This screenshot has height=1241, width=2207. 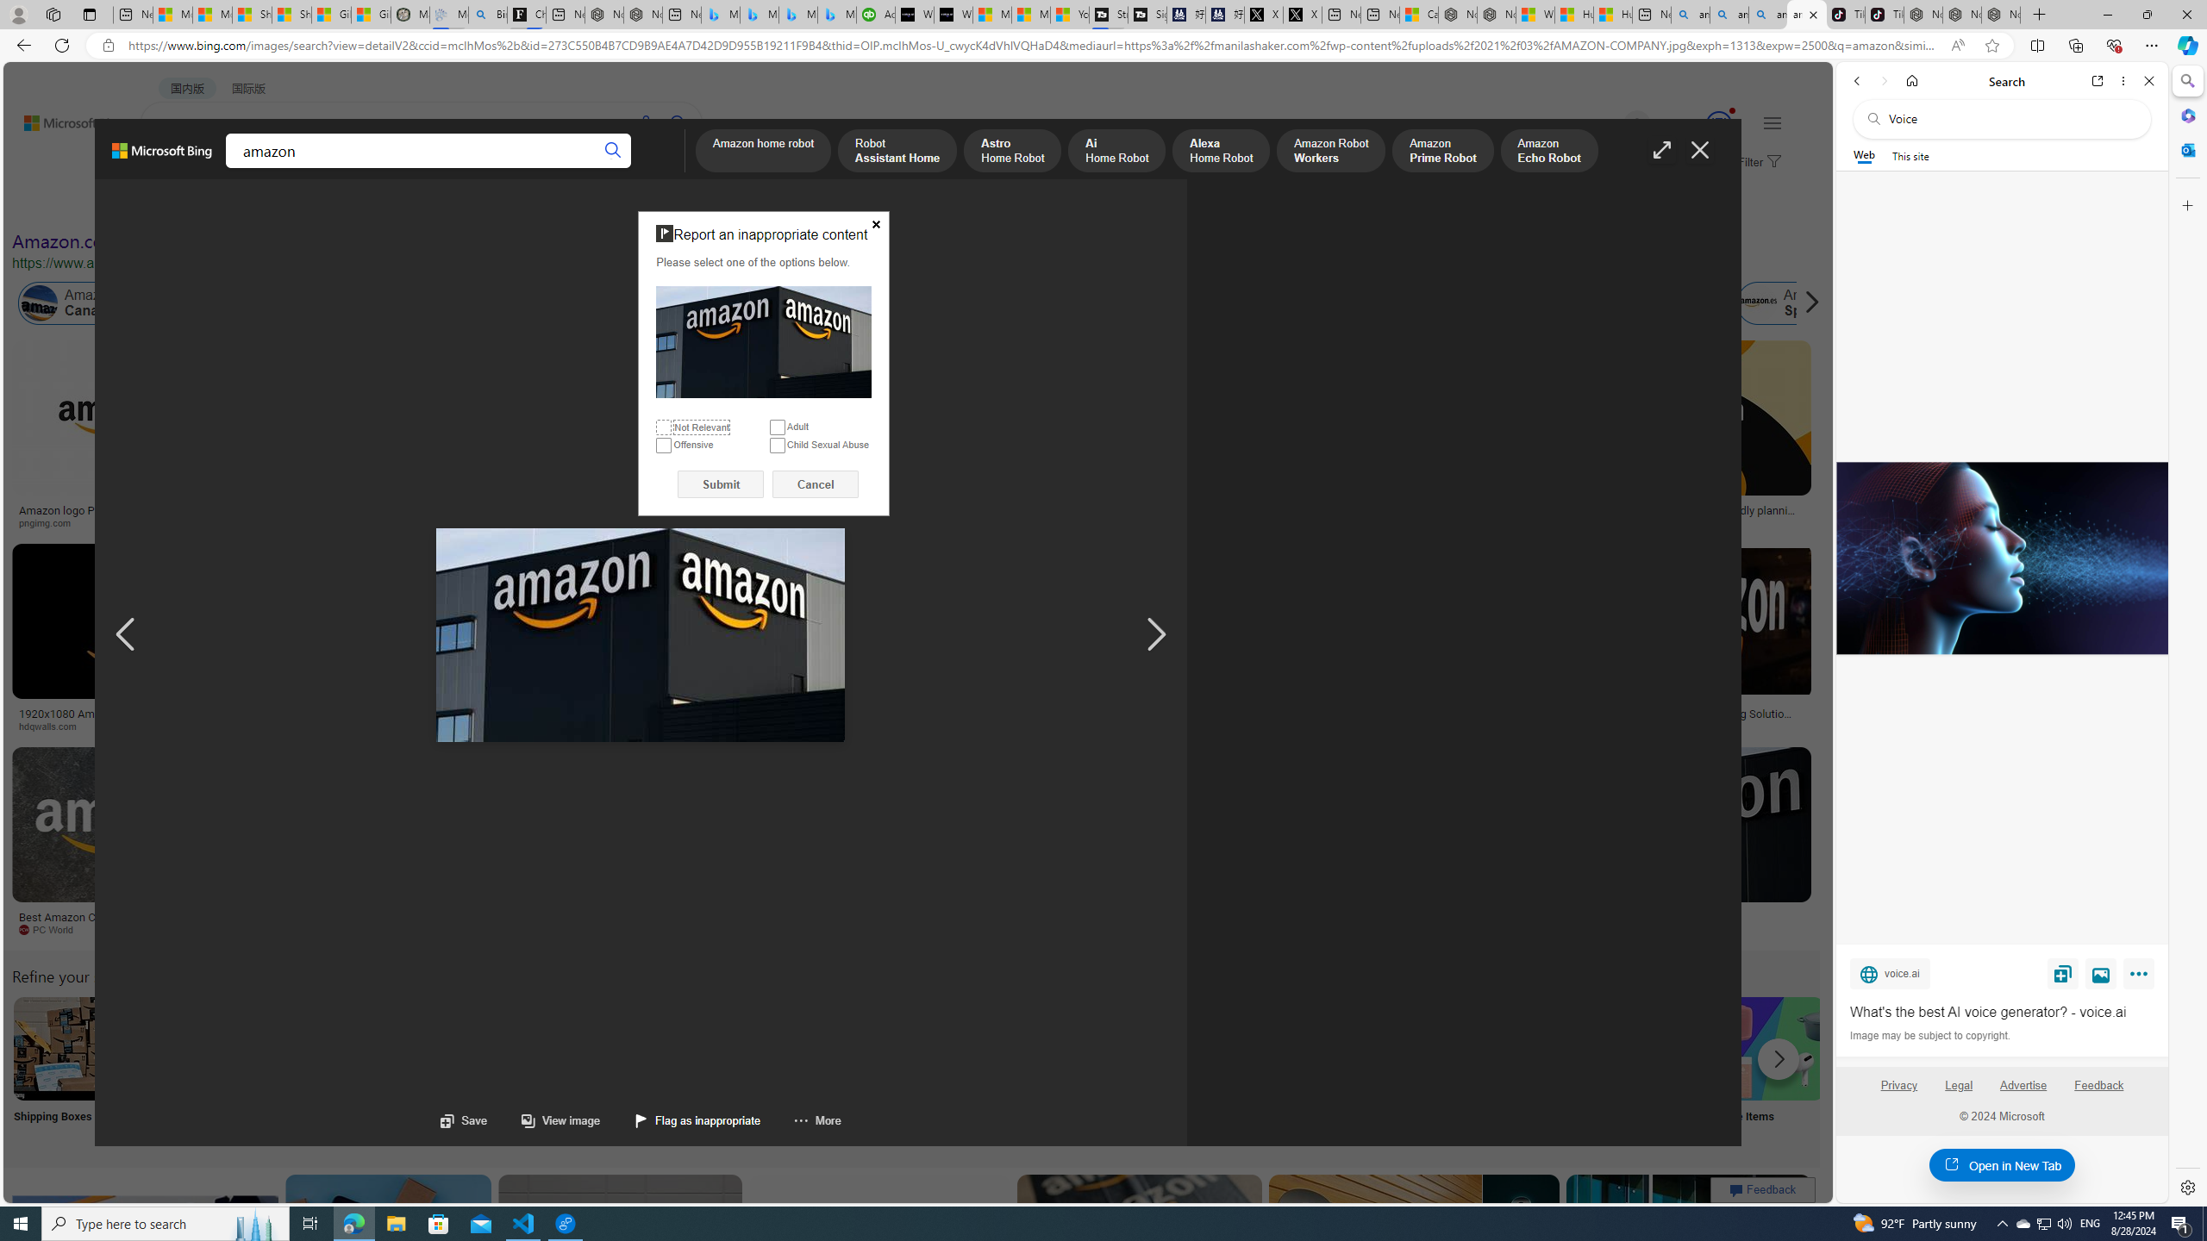 What do you see at coordinates (2063, 973) in the screenshot?
I see `Save` at bounding box center [2063, 973].